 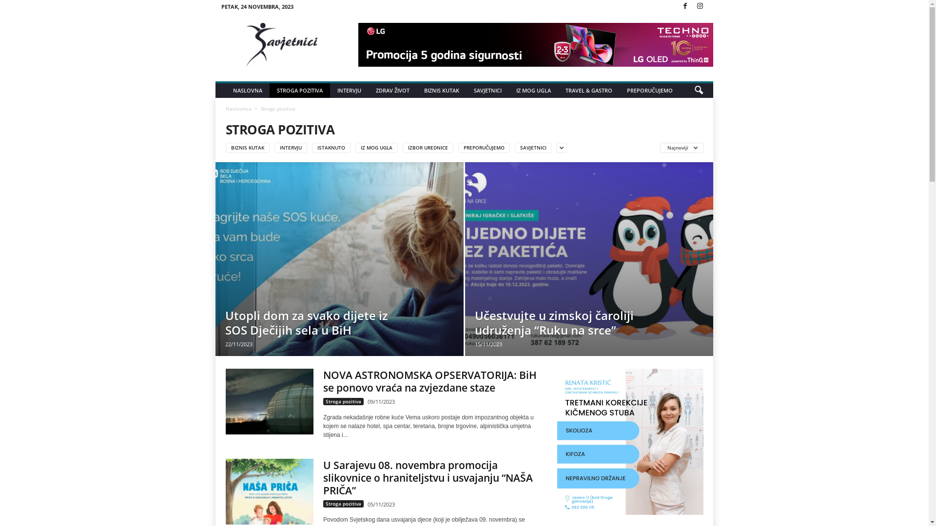 I want to click on NASLOVNA, so click(x=248, y=91).